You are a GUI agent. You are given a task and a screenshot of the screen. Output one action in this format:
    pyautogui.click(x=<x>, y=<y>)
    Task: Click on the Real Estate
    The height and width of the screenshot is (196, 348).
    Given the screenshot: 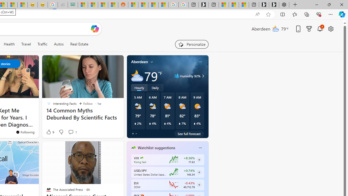 What is the action you would take?
    pyautogui.click(x=79, y=44)
    